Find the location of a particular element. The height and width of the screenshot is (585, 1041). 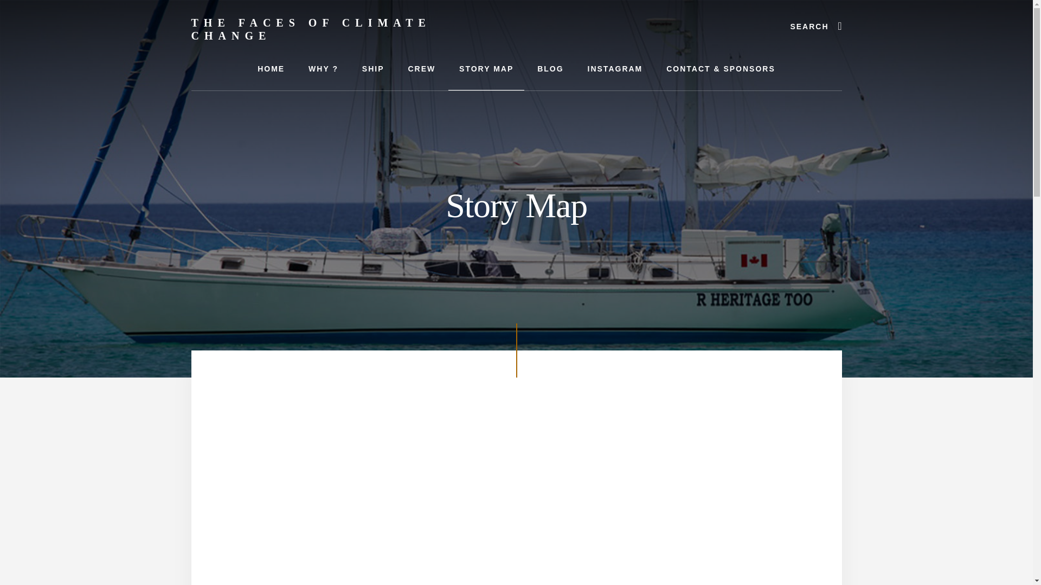

SHIP is located at coordinates (373, 69).